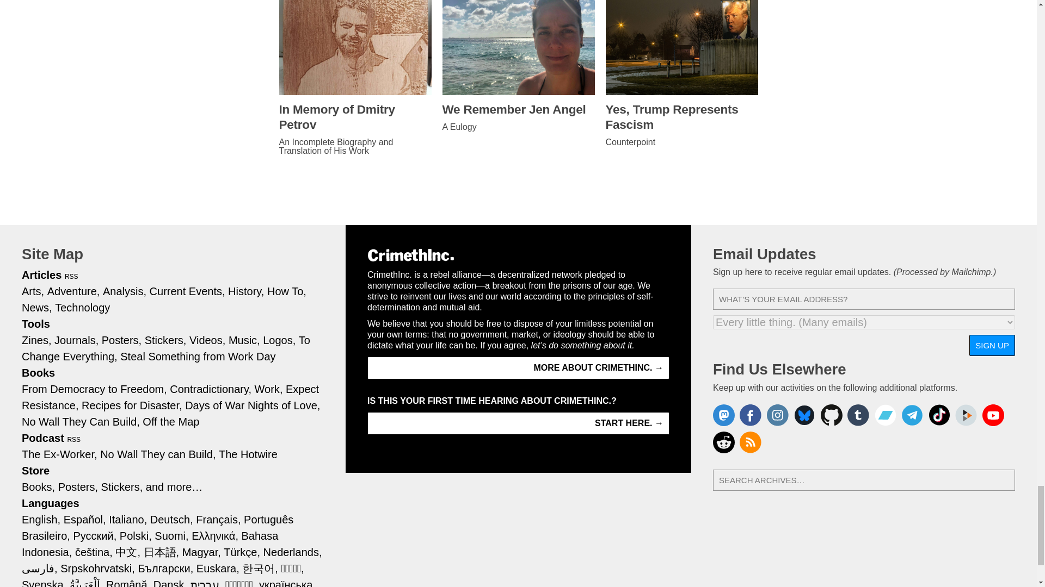 The image size is (1045, 587). What do you see at coordinates (355, 117) in the screenshot?
I see `In Memory of Dmitry Petrov` at bounding box center [355, 117].